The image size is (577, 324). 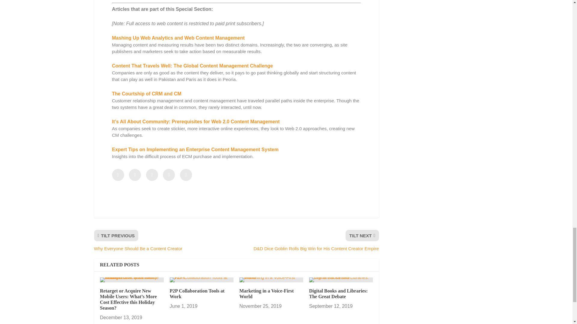 I want to click on Mashing Up Web Analytics and Web Content Management, so click(x=178, y=38).